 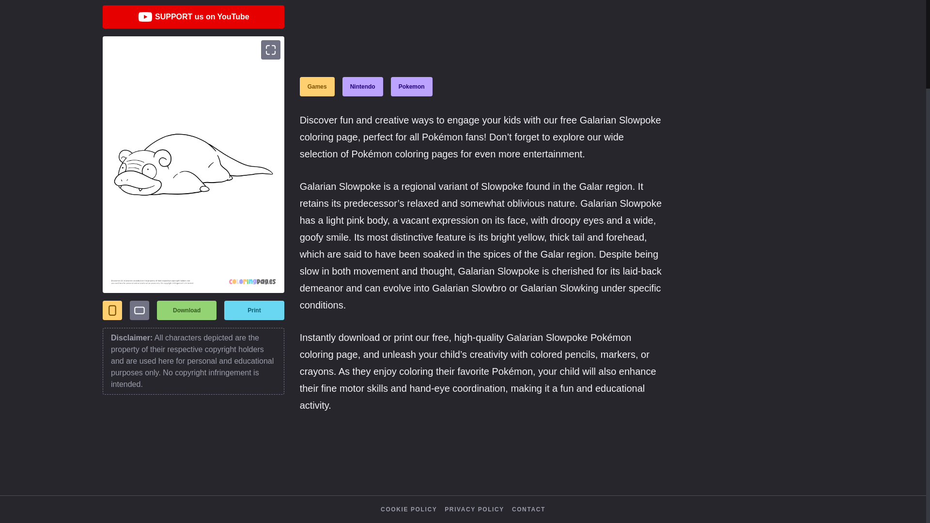 What do you see at coordinates (187, 310) in the screenshot?
I see `Download` at bounding box center [187, 310].